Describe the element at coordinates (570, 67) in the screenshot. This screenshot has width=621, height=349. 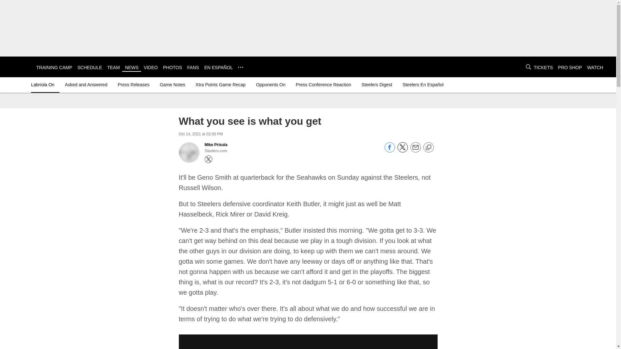
I see `PRO SHOP` at that location.